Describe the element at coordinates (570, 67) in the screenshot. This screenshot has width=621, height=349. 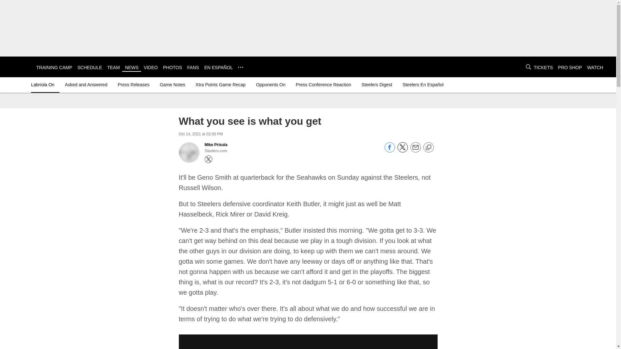
I see `PRO SHOP` at that location.